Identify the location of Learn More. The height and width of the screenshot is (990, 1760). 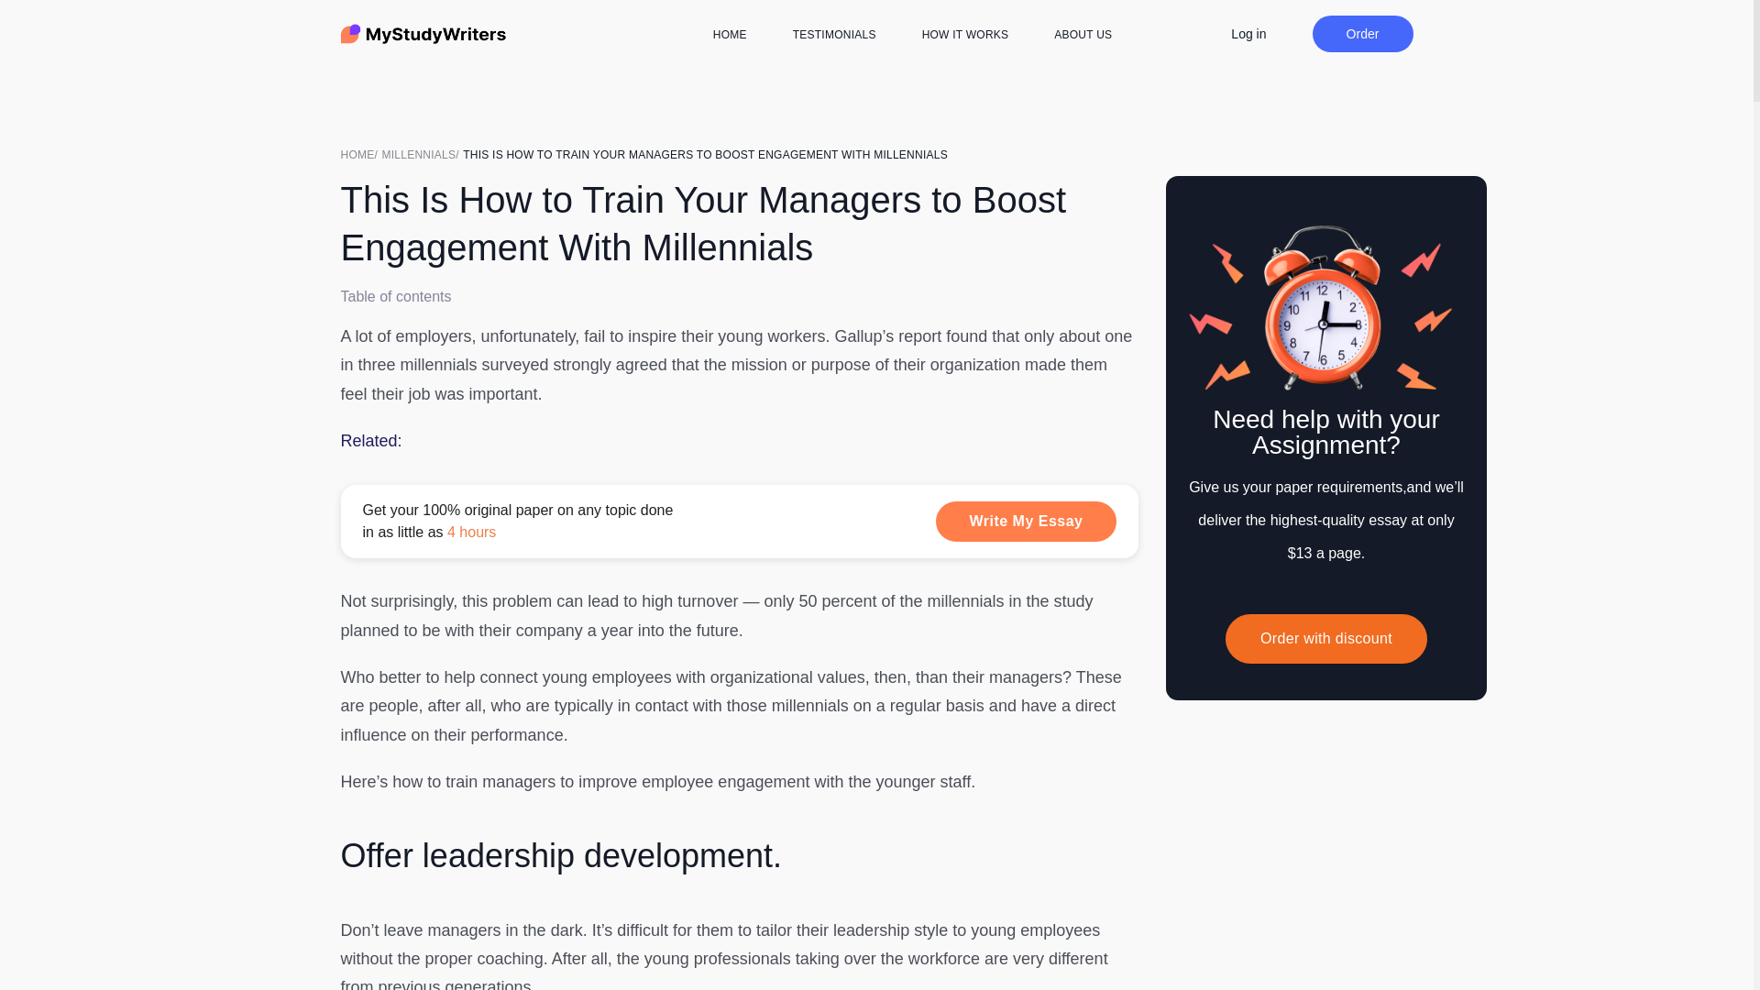
(740, 522).